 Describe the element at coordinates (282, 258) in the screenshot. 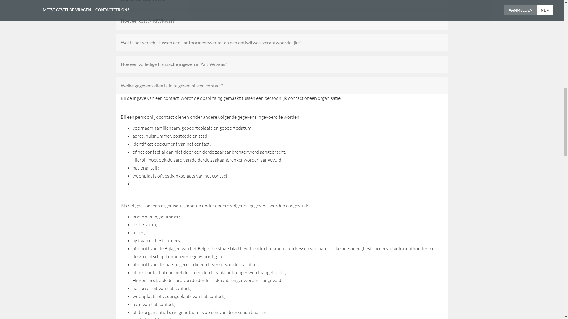

I see `Waar vind ik meer informatie rond de Antiwitwas-wetgeving?` at that location.